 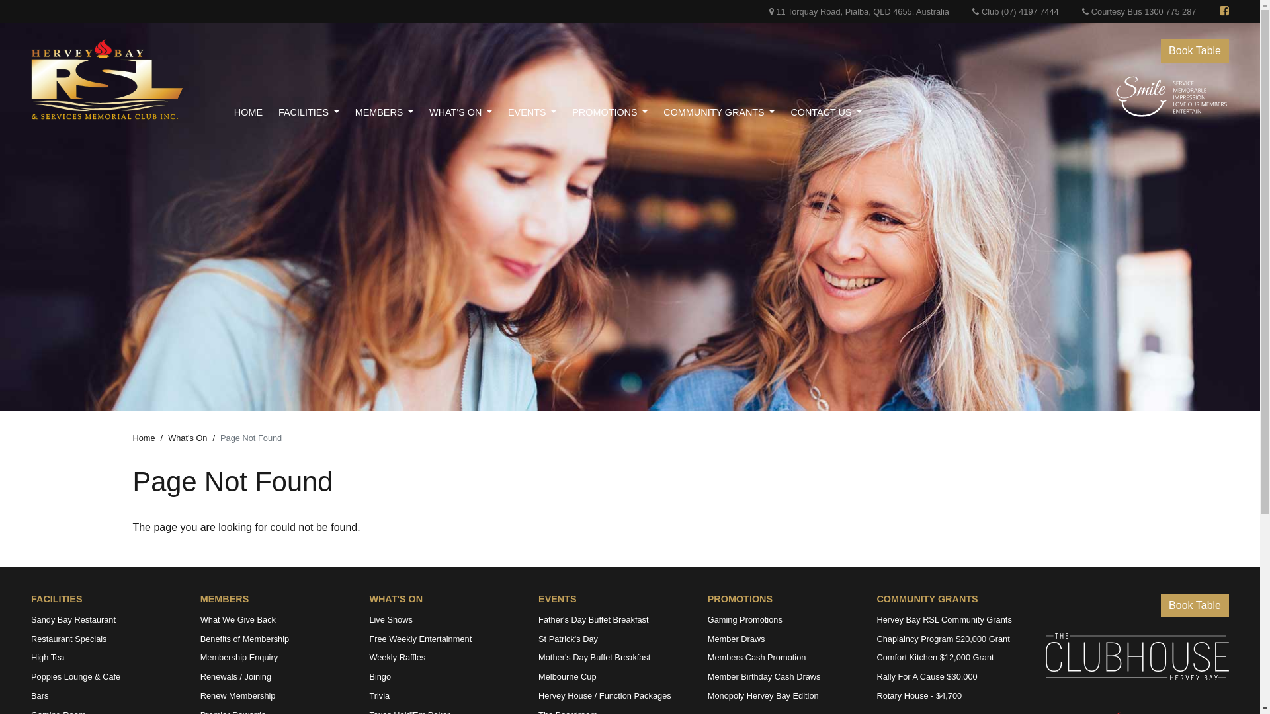 I want to click on COMMUNITY GRANTS, so click(x=927, y=599).